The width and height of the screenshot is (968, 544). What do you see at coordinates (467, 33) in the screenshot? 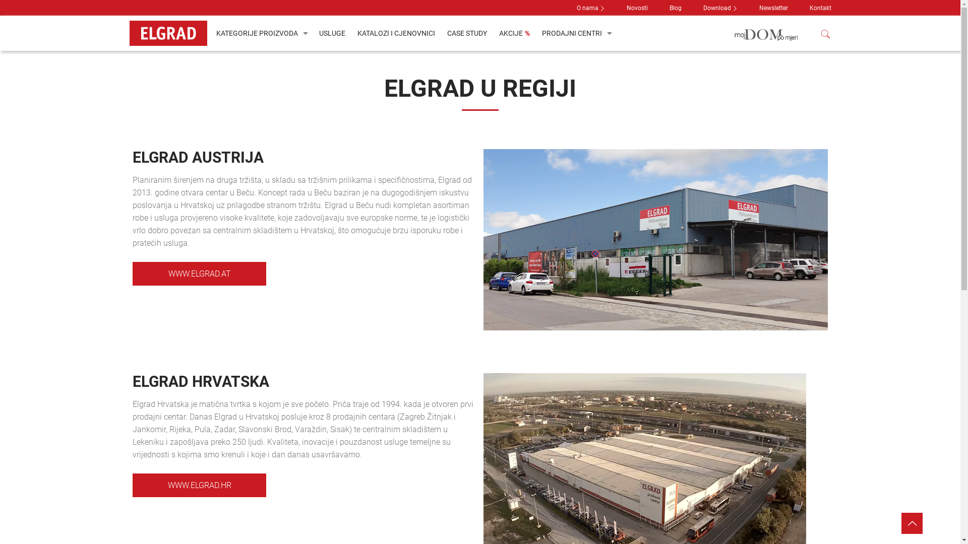
I see `CASE STUDY` at bounding box center [467, 33].